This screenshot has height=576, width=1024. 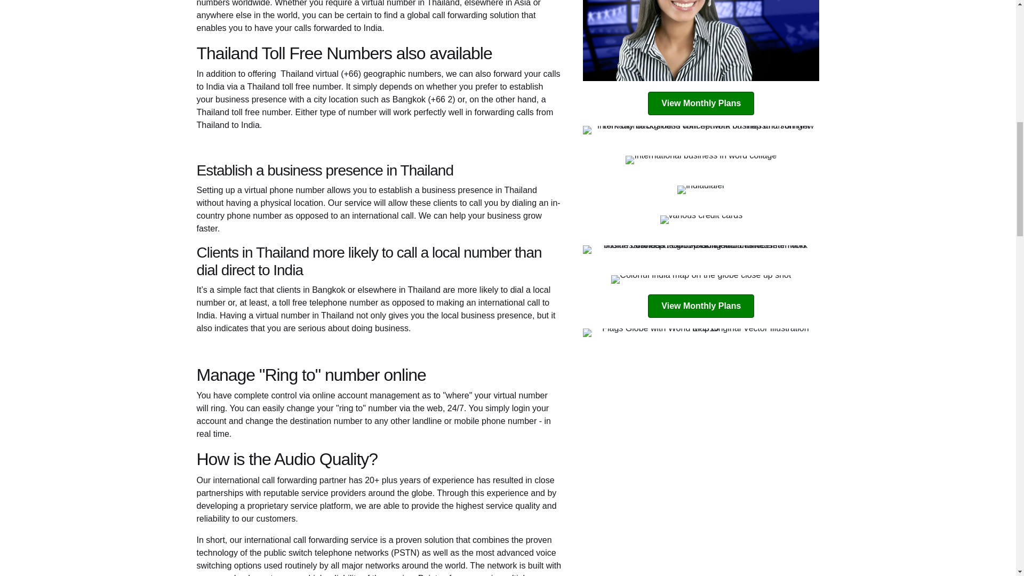 I want to click on various credit cards, so click(x=702, y=220).